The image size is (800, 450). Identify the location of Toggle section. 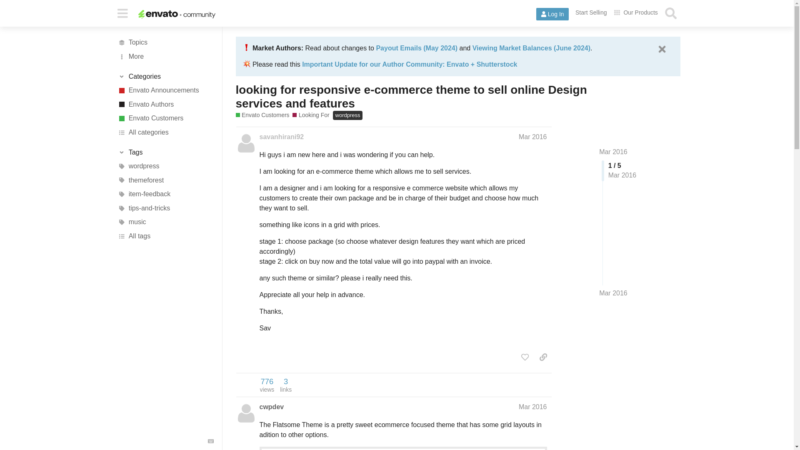
(165, 152).